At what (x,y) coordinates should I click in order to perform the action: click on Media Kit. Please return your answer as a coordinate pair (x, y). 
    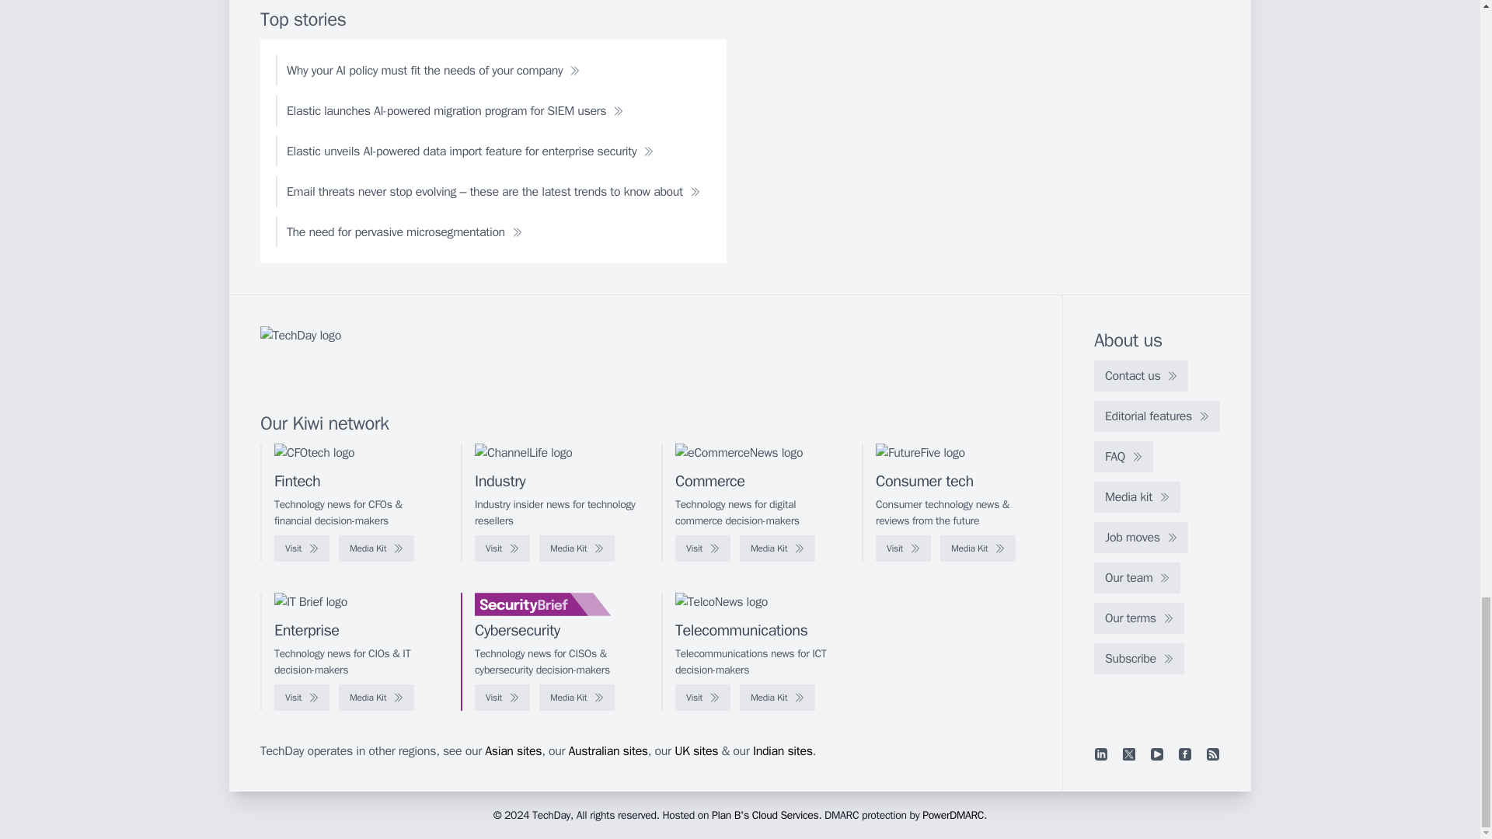
    Looking at the image, I should click on (978, 548).